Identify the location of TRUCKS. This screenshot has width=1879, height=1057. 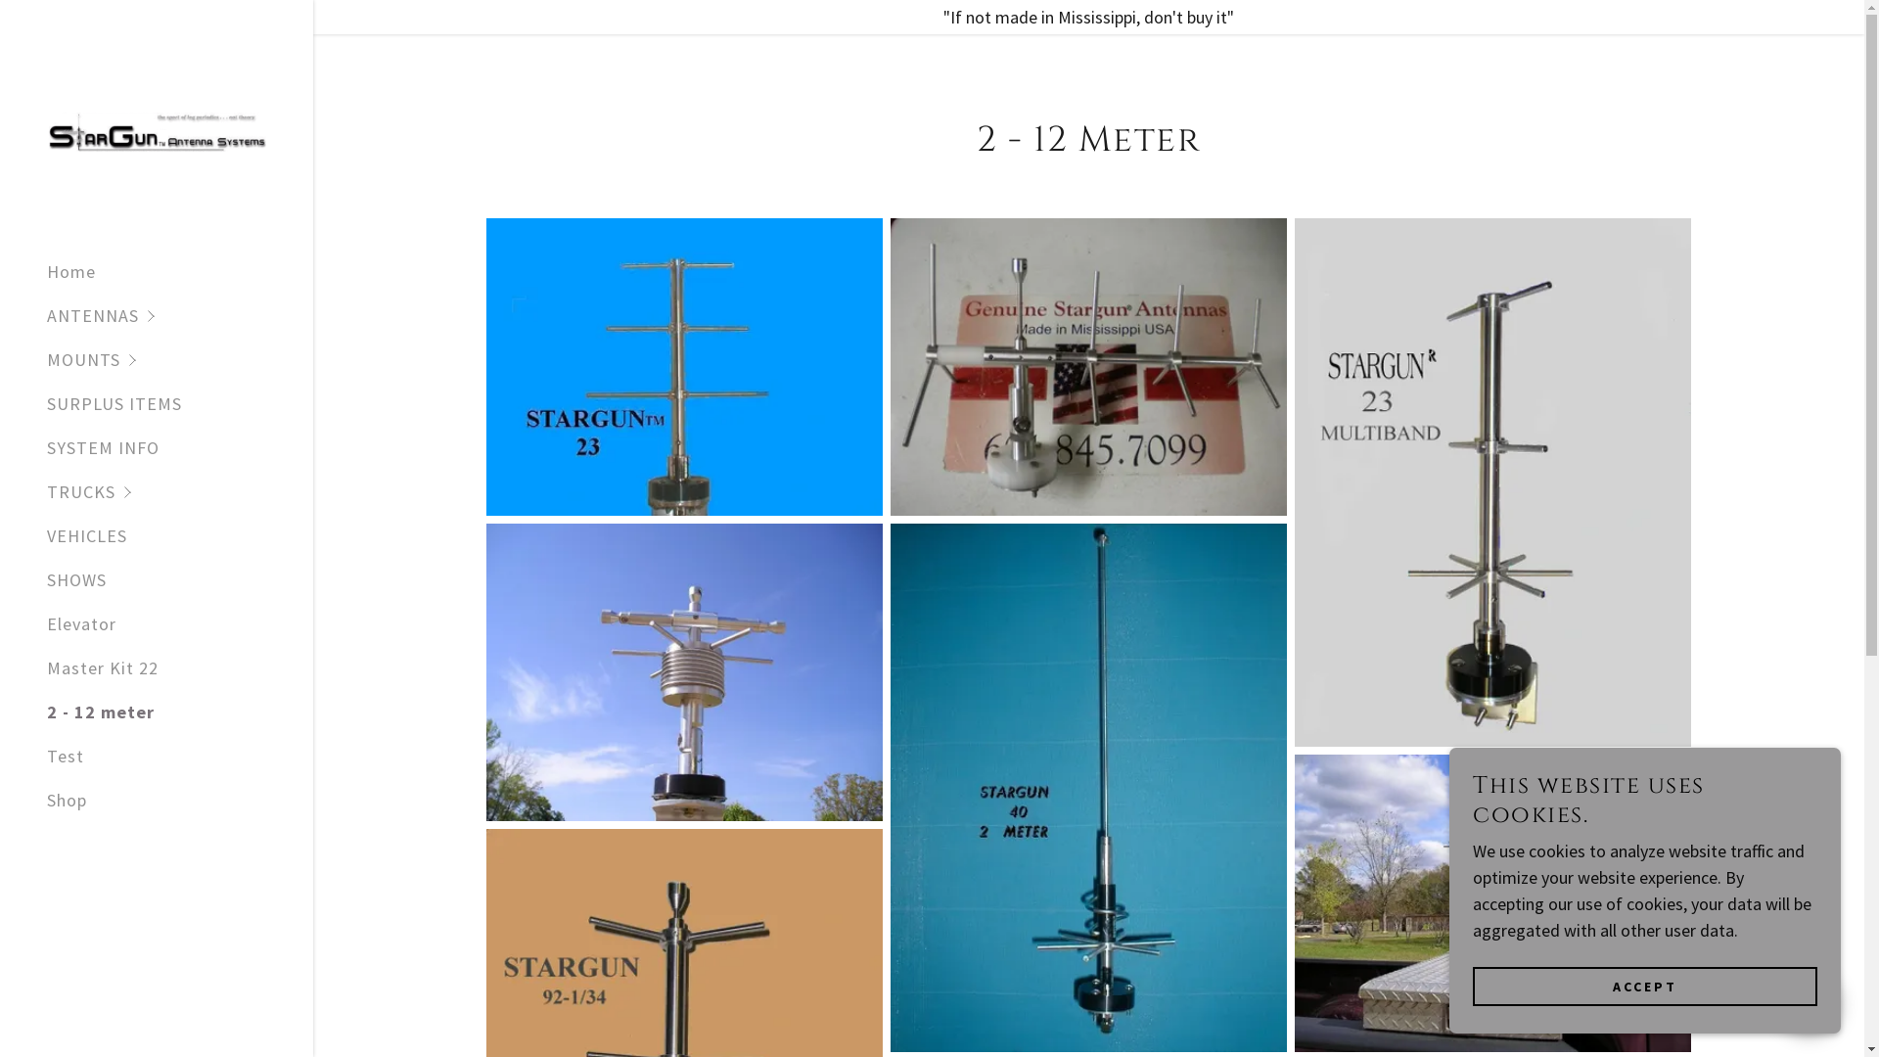
(180, 491).